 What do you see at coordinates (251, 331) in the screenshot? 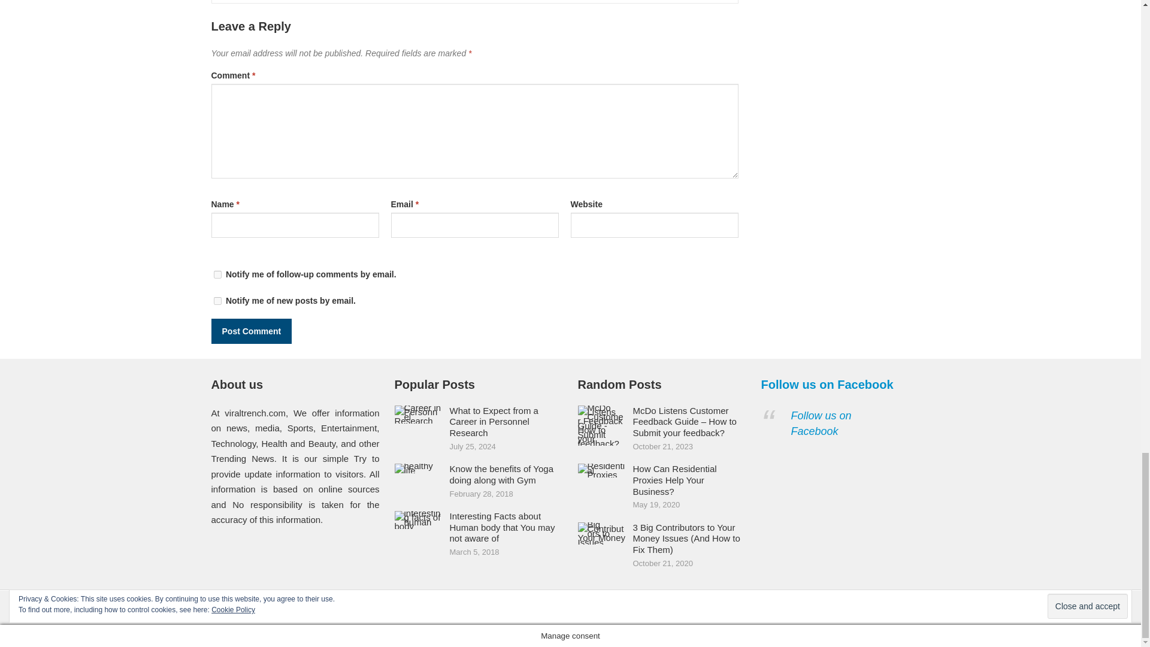
I see `Post Comment` at bounding box center [251, 331].